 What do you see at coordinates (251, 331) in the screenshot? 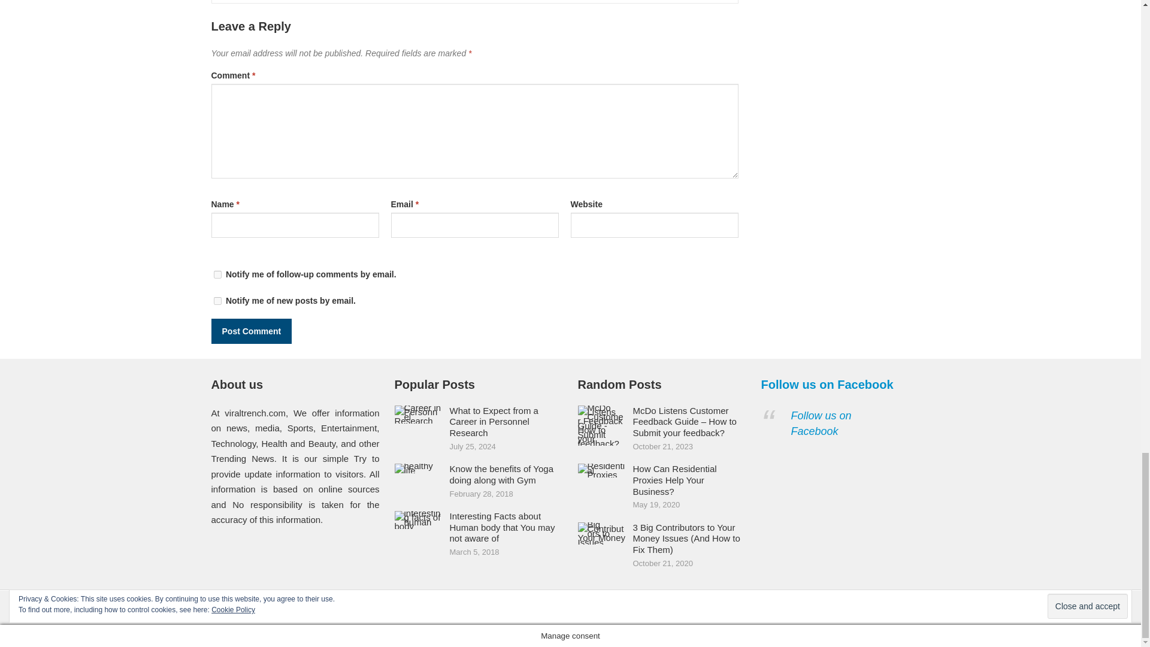
I see `Post Comment` at bounding box center [251, 331].